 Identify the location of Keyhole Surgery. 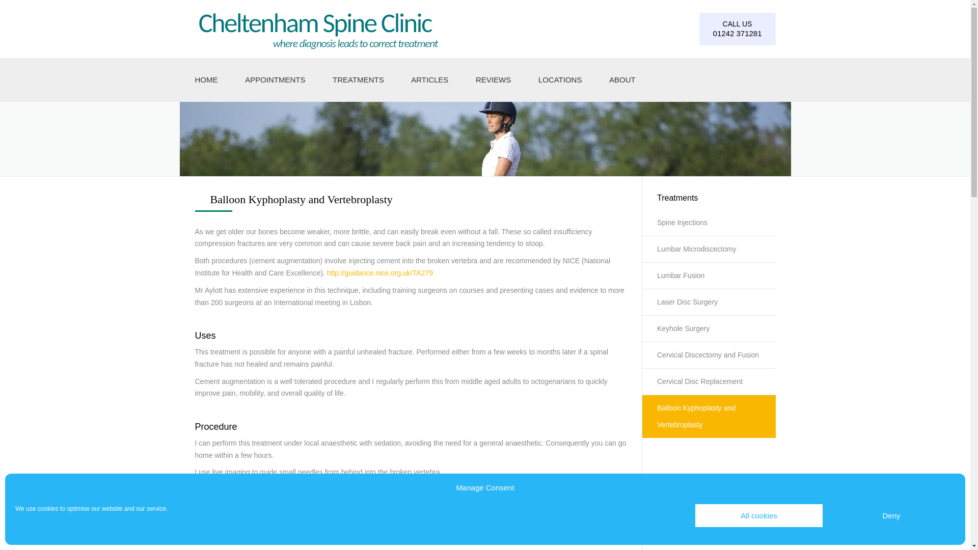
(708, 328).